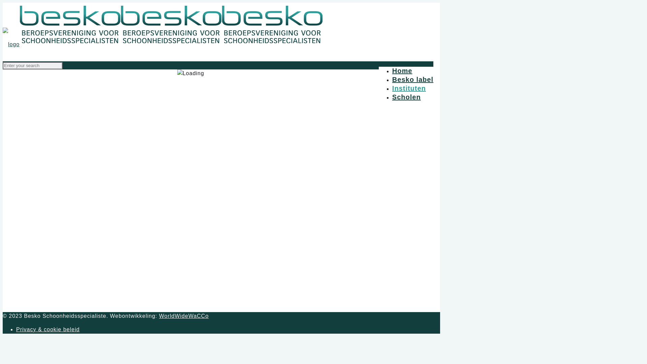 Image resolution: width=647 pixels, height=364 pixels. I want to click on Privacy & cookie beleid, so click(48, 330).